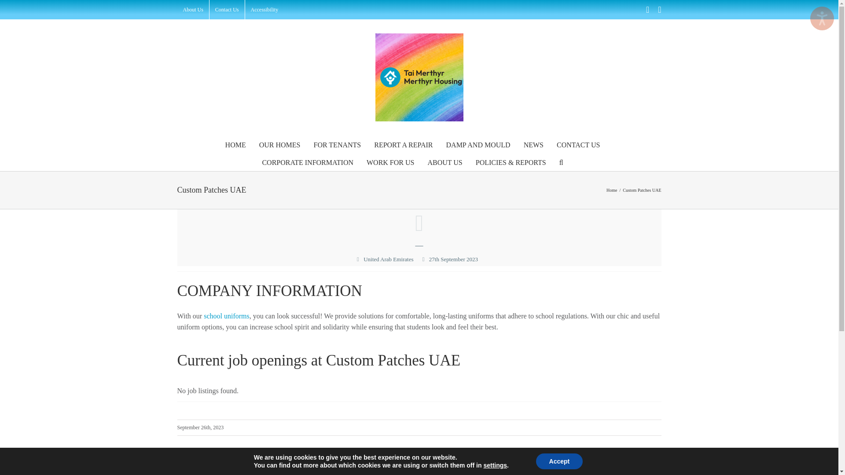 This screenshot has height=475, width=845. Describe the element at coordinates (478, 144) in the screenshot. I see `DAMP AND MOULD` at that location.